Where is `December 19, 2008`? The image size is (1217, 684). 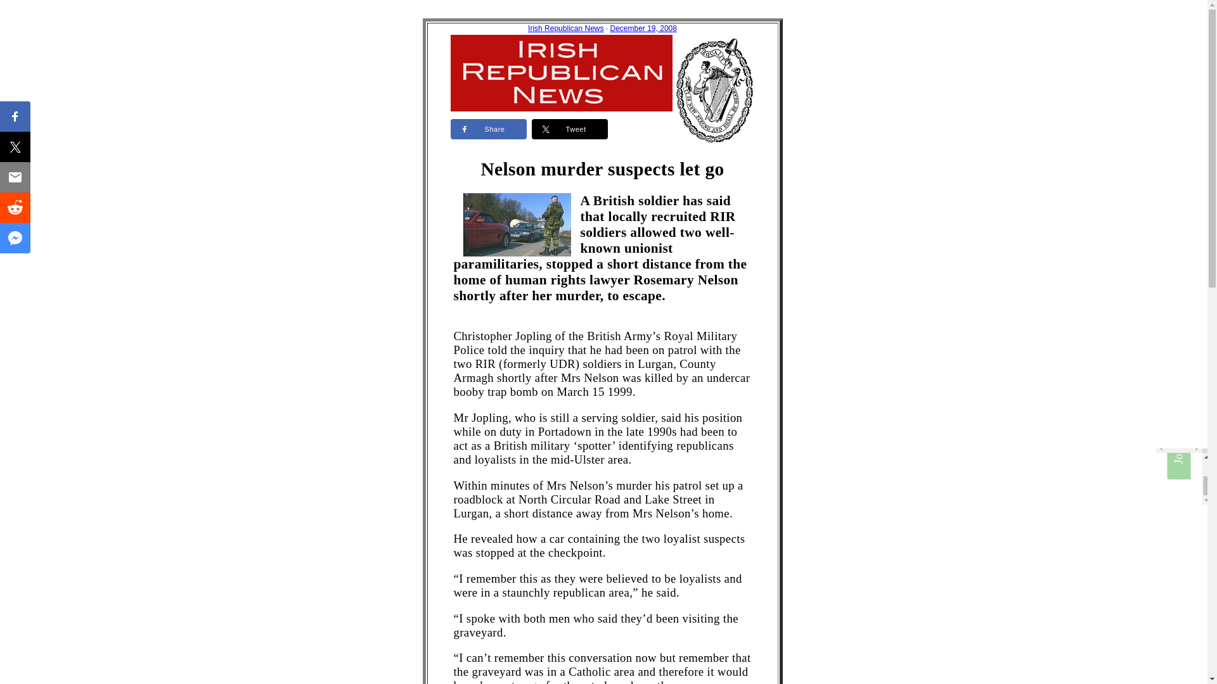
December 19, 2008 is located at coordinates (643, 28).